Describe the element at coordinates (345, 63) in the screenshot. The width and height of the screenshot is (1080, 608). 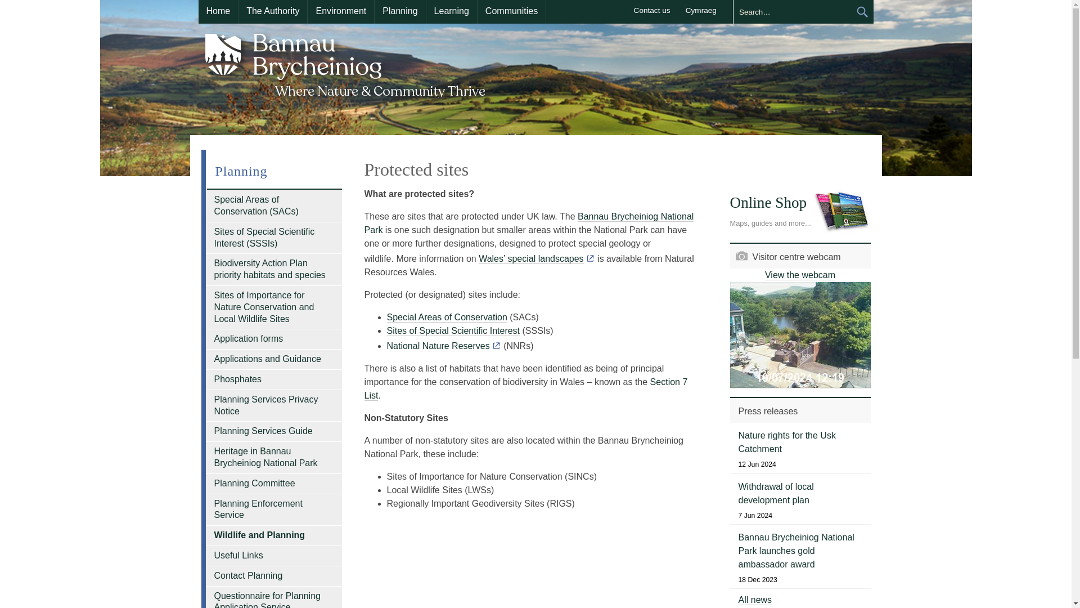
I see `Brecon Beacons National Park homepage` at that location.